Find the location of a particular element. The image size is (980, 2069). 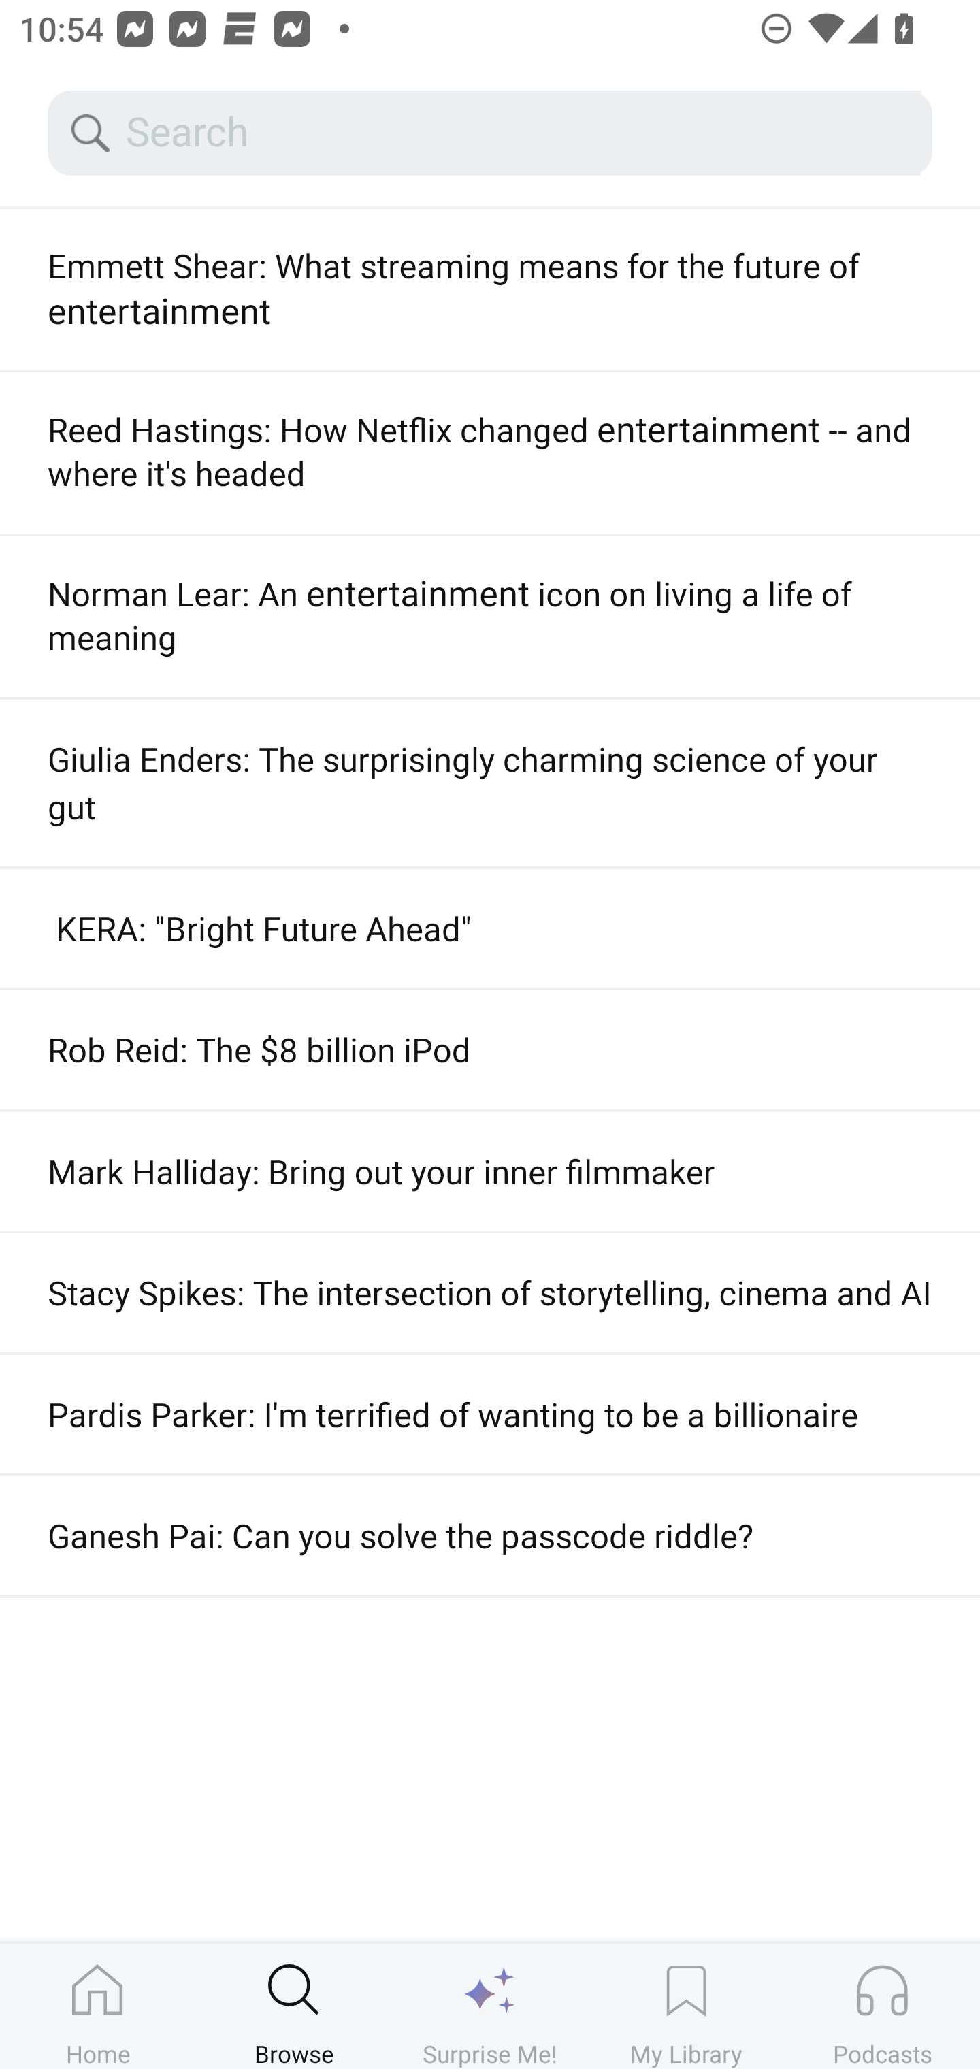

Browse is located at coordinates (294, 2006).